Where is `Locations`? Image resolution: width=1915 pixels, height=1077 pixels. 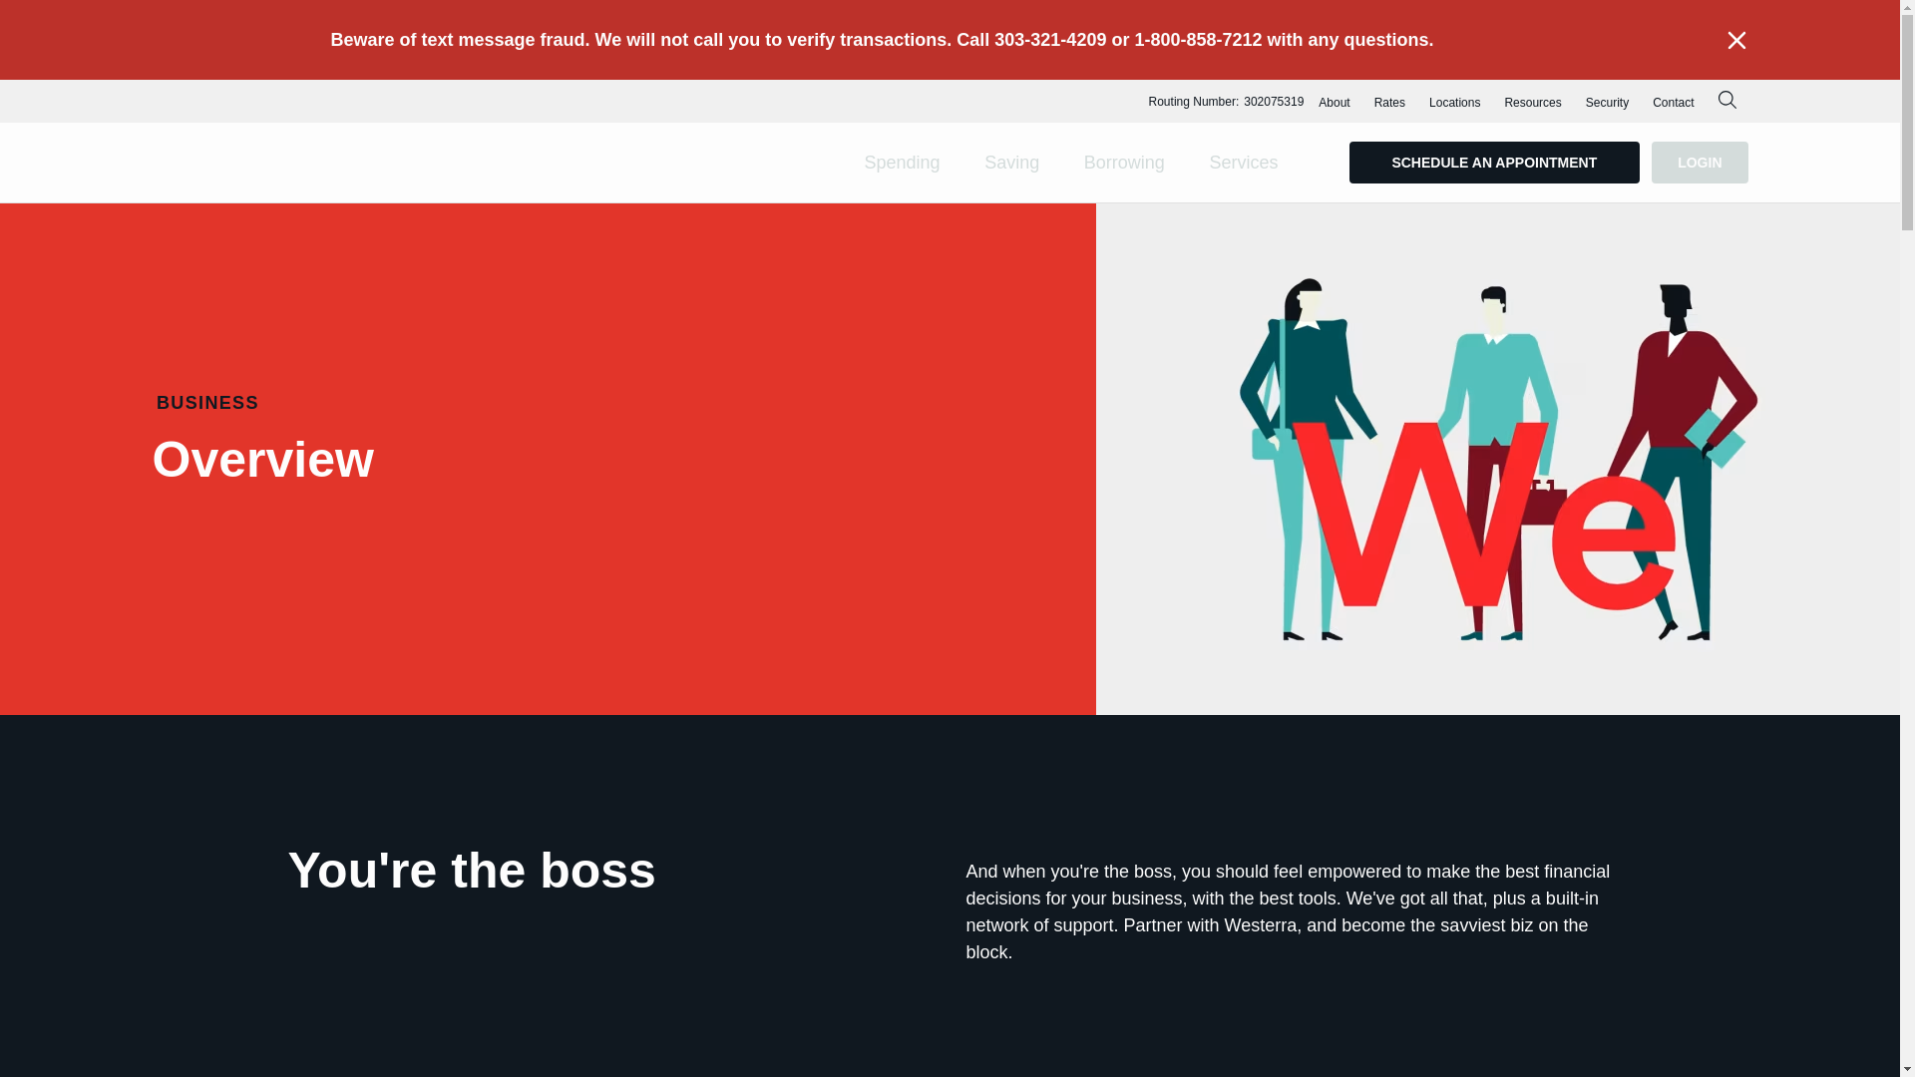 Locations is located at coordinates (1454, 104).